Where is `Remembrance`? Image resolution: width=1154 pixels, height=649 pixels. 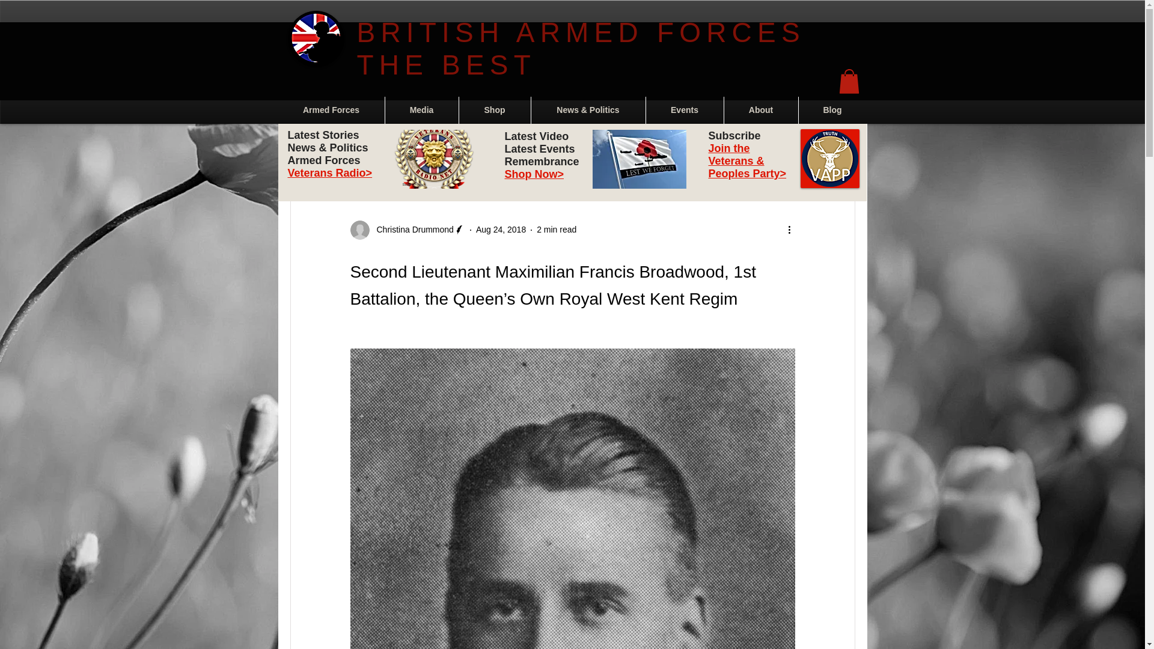
Remembrance is located at coordinates (416, 147).